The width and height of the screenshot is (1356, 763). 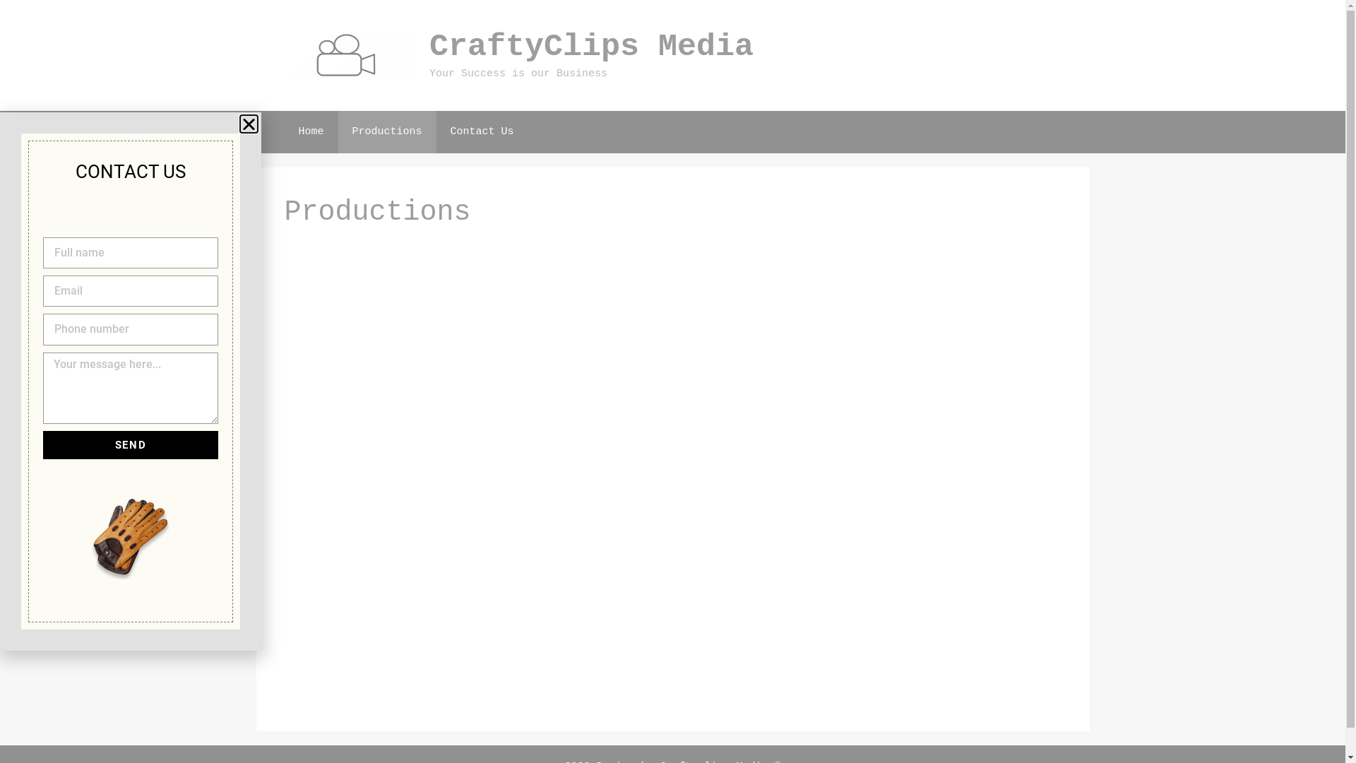 What do you see at coordinates (482, 131) in the screenshot?
I see `Contact Us` at bounding box center [482, 131].